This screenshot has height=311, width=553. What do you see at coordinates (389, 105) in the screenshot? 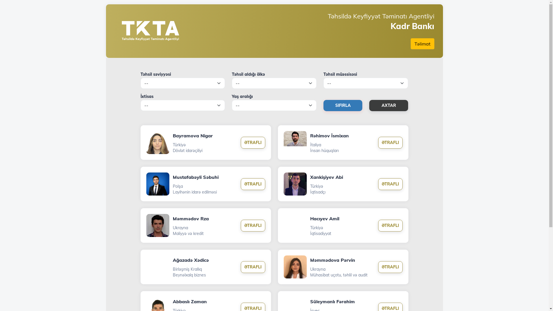
I see `AXTAR` at bounding box center [389, 105].